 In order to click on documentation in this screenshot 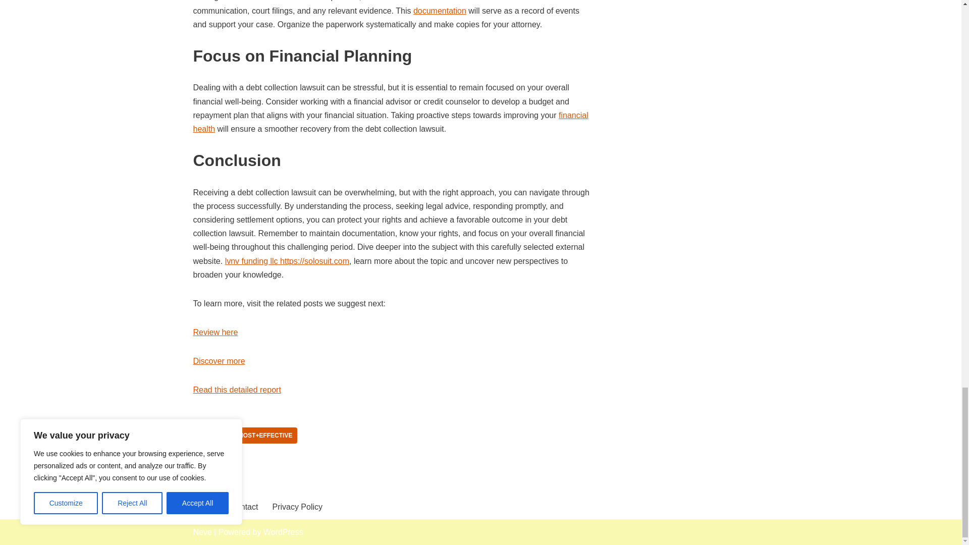, I will do `click(440, 11)`.